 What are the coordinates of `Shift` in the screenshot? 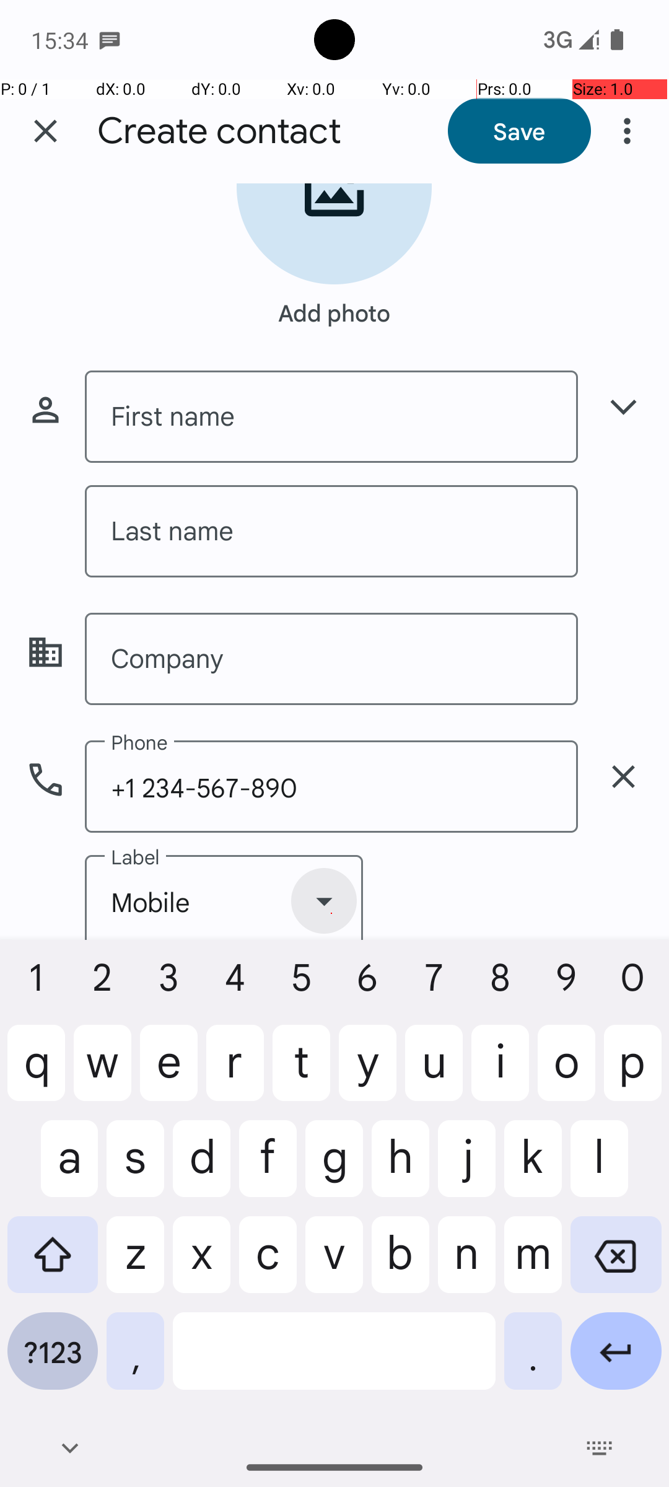 It's located at (53, 1264).